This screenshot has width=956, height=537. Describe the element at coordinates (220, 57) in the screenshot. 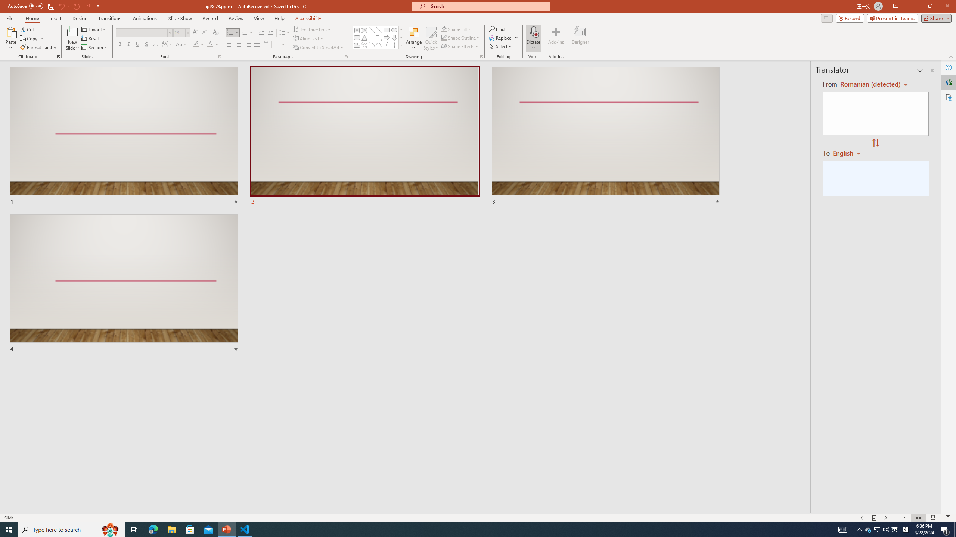

I see `Font...` at that location.